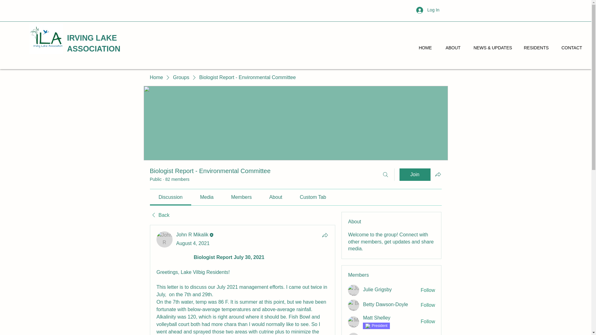  I want to click on John R Mikalik, so click(192, 234).